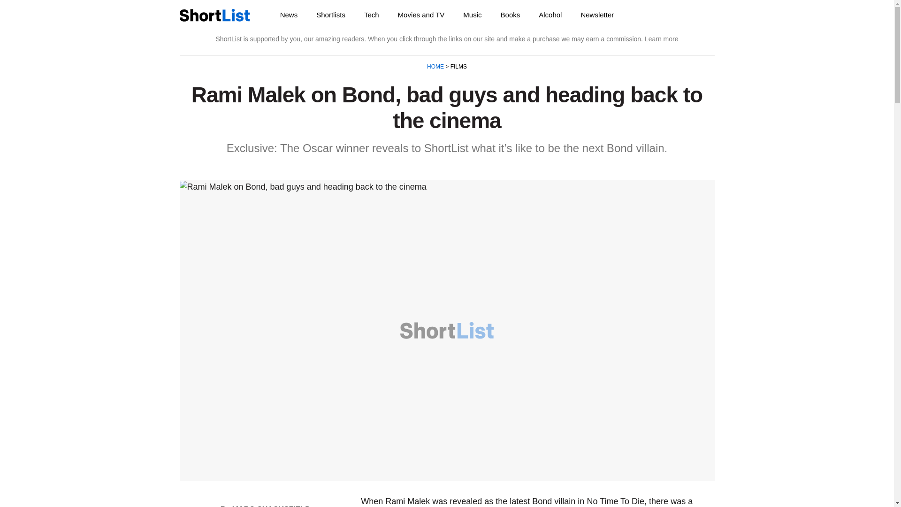  What do you see at coordinates (214, 15) in the screenshot?
I see `Shortlist` at bounding box center [214, 15].